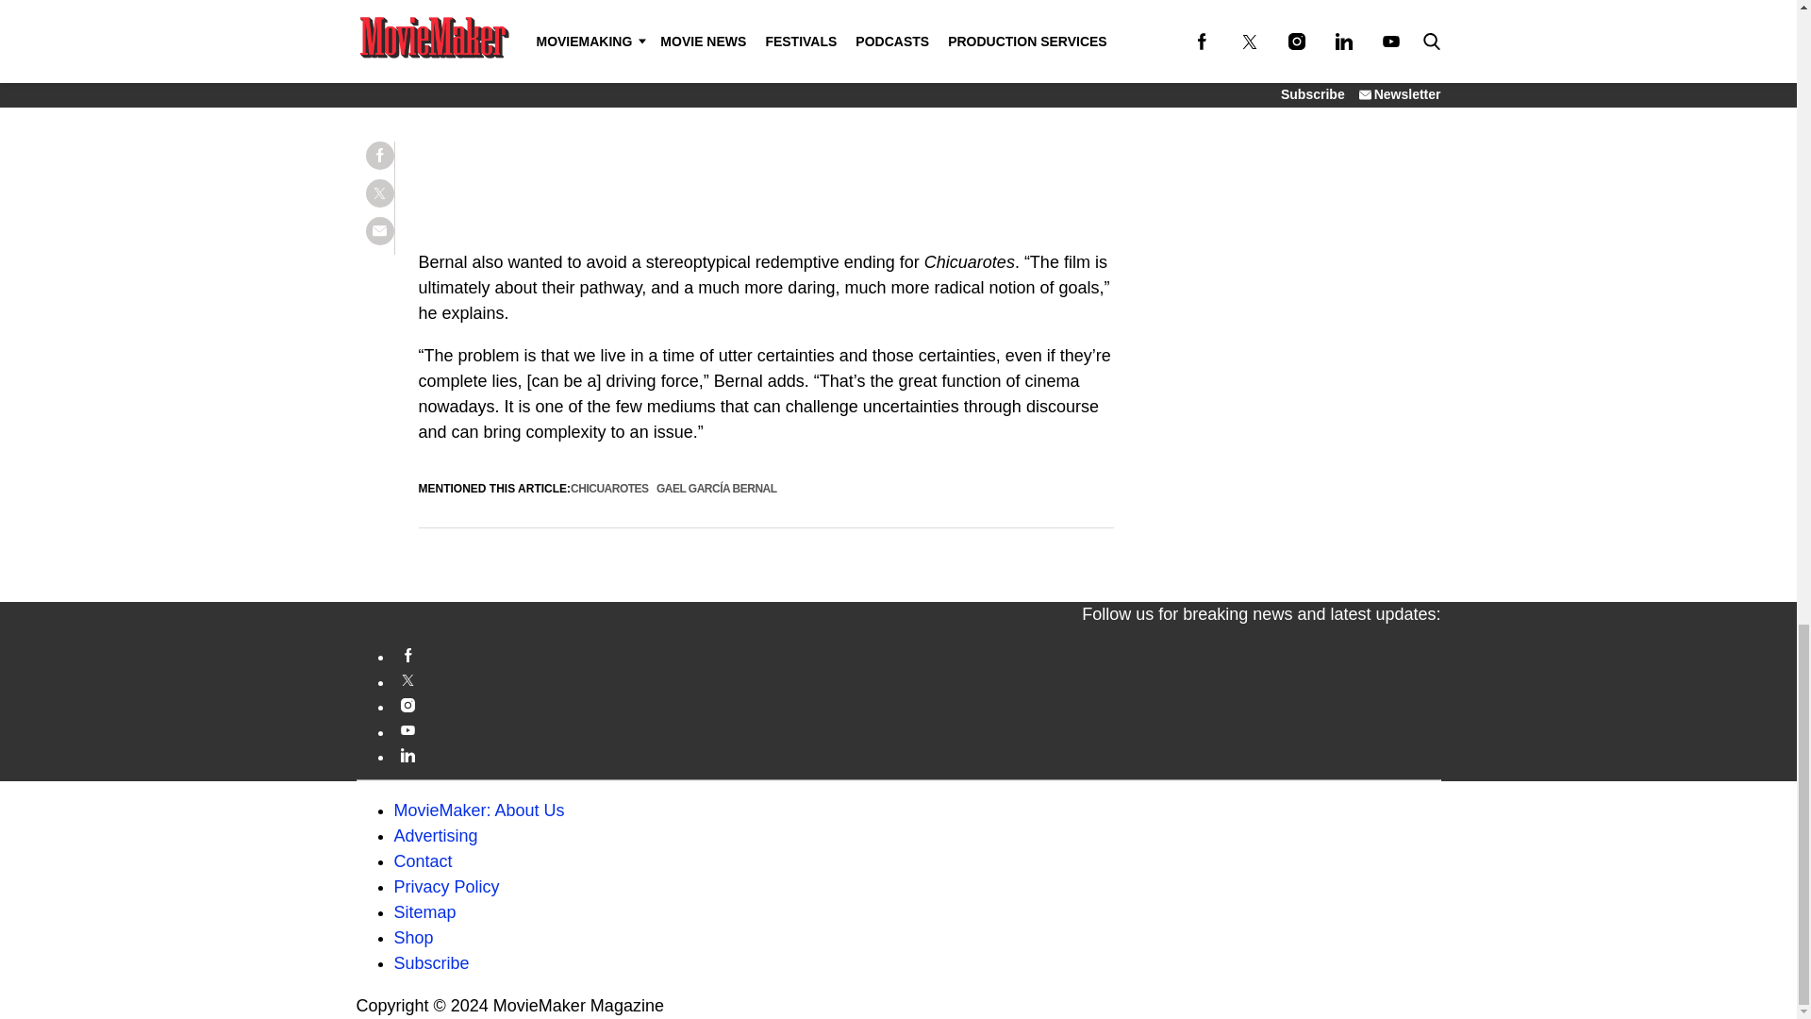 This screenshot has width=1811, height=1019. Describe the element at coordinates (424, 860) in the screenshot. I see `Contact MovieMaker Magazine` at that location.